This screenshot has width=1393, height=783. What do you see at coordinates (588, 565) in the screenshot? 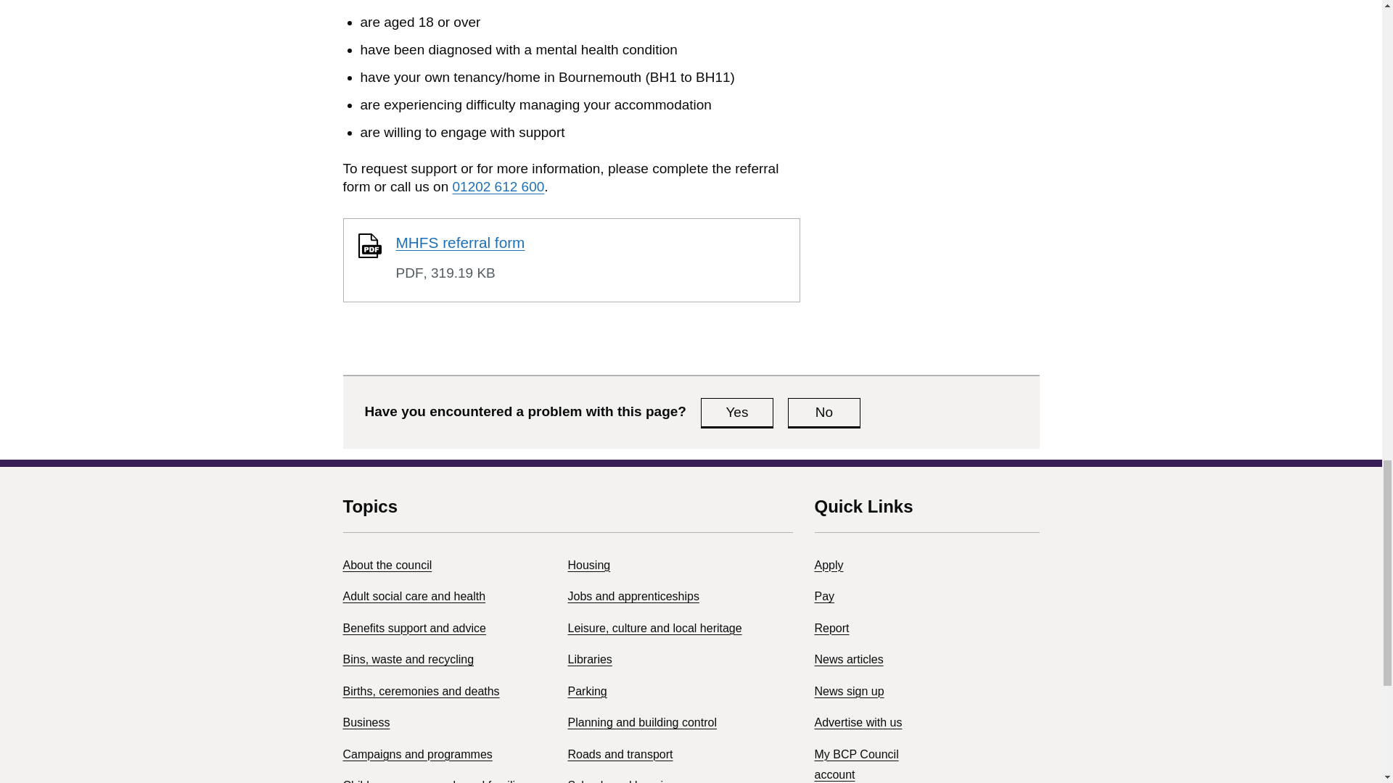
I see `Housing` at bounding box center [588, 565].